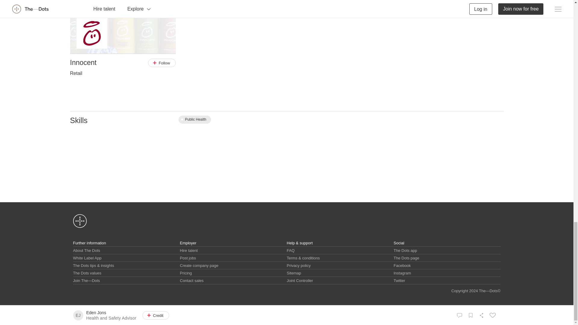 This screenshot has height=325, width=578. What do you see at coordinates (192, 280) in the screenshot?
I see `Contact sales` at bounding box center [192, 280].